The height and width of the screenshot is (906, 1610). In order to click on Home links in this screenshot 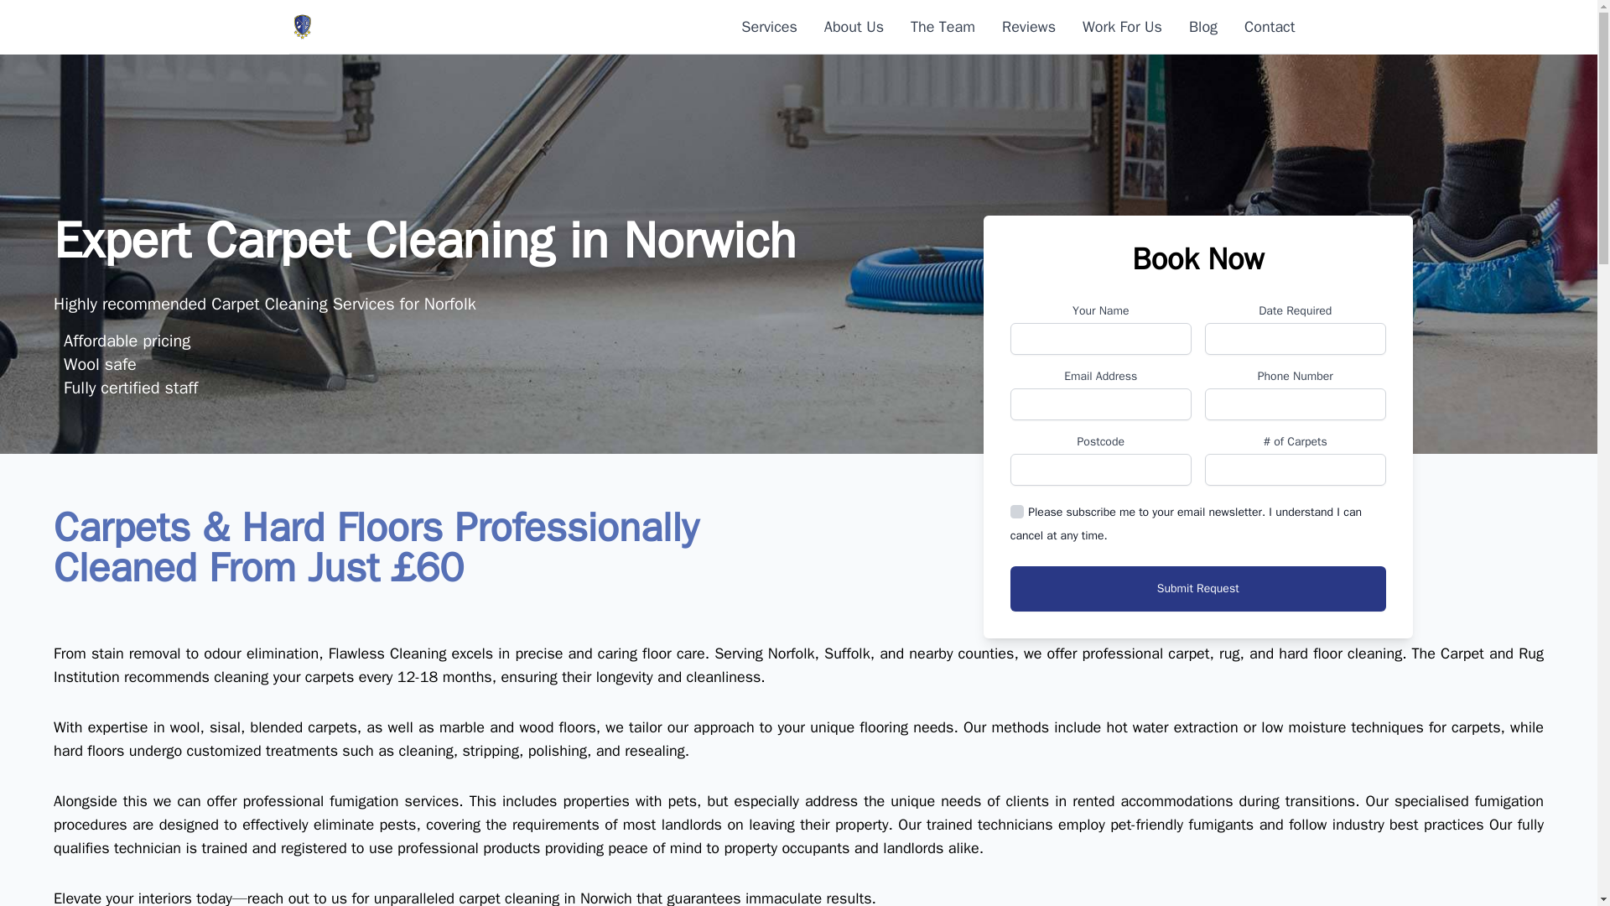, I will do `click(302, 27)`.